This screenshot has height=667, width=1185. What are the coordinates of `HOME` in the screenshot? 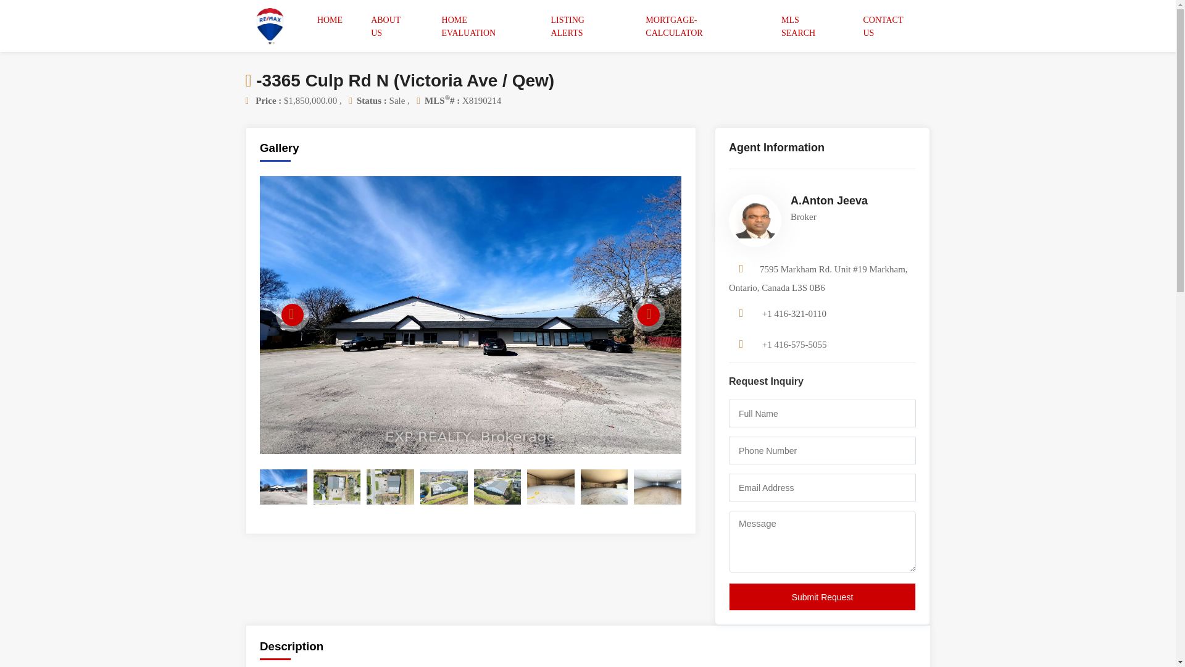 It's located at (330, 19).